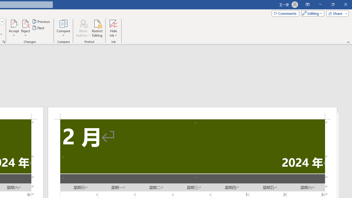 The image size is (352, 198). I want to click on Hide Ink, so click(113, 28).